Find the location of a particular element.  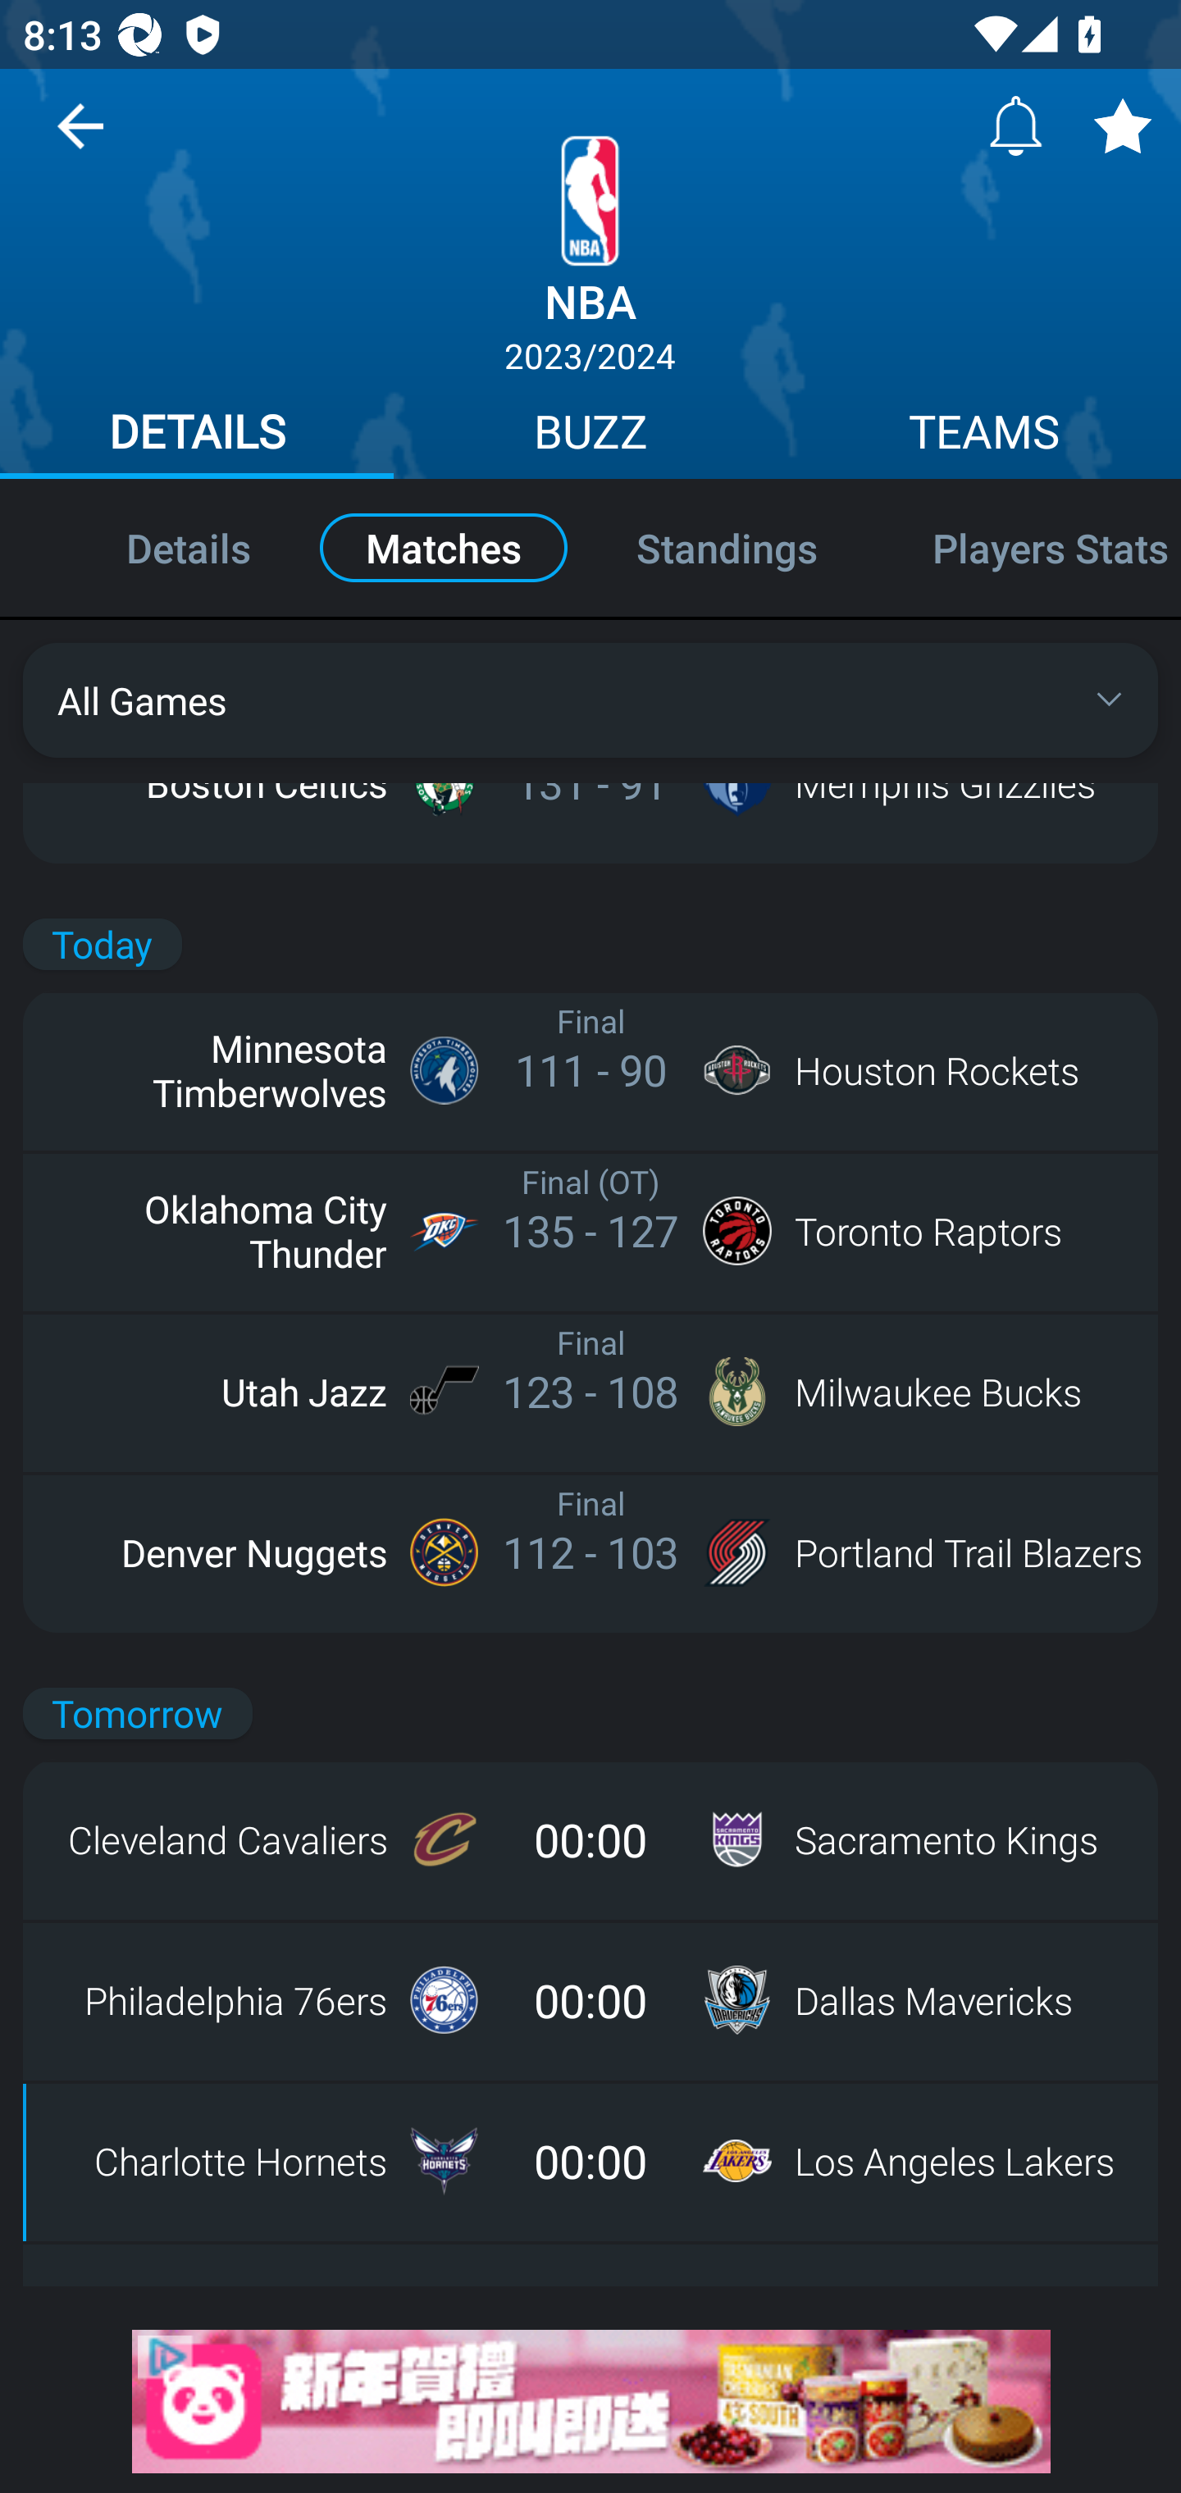

Players Stats is located at coordinates (1028, 546).